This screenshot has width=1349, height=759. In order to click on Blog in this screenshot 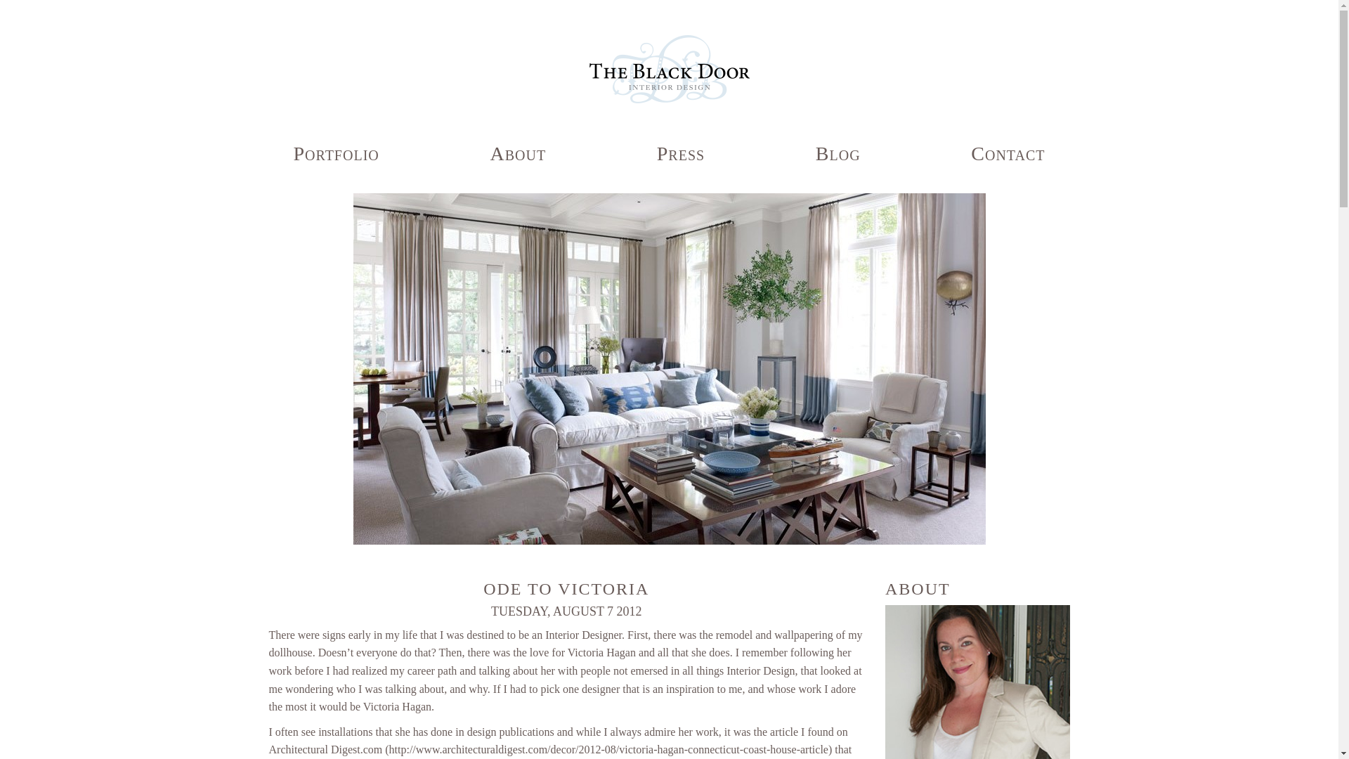, I will do `click(838, 153)`.